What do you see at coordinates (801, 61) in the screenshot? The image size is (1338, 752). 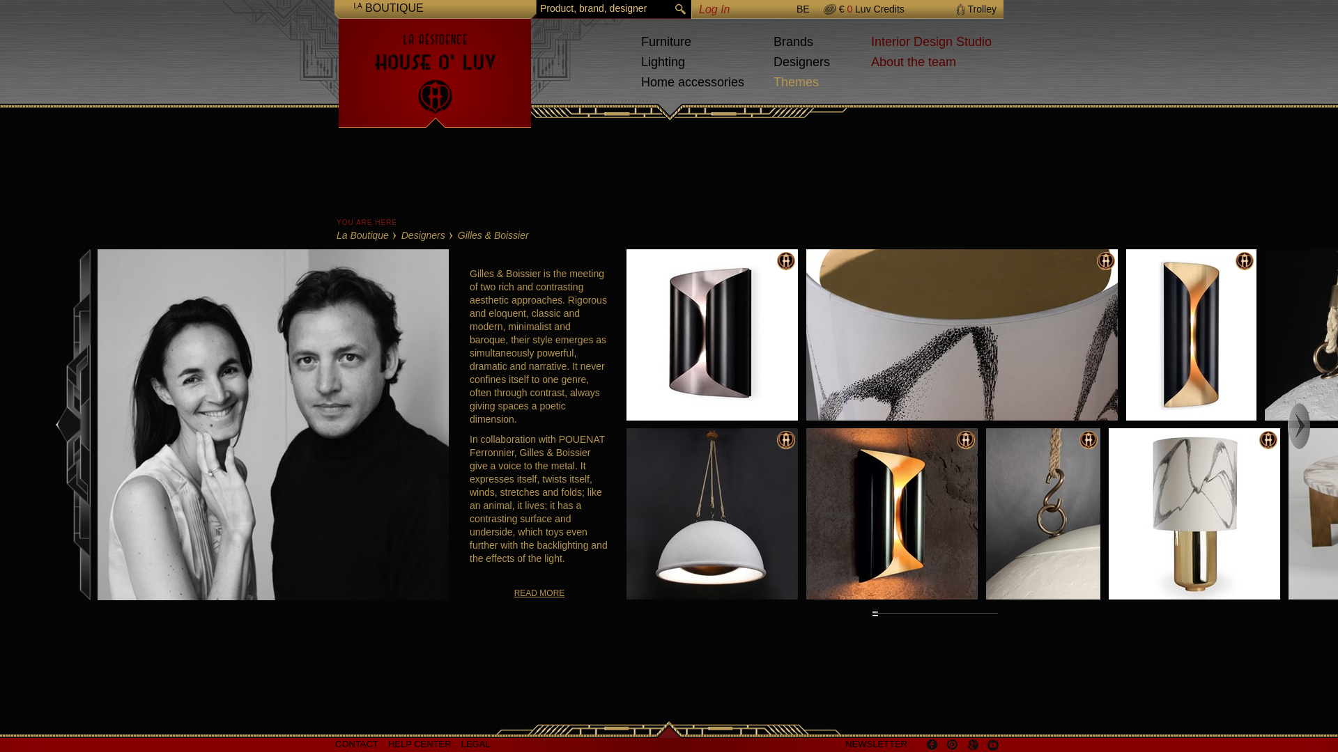 I see `Designers` at bounding box center [801, 61].